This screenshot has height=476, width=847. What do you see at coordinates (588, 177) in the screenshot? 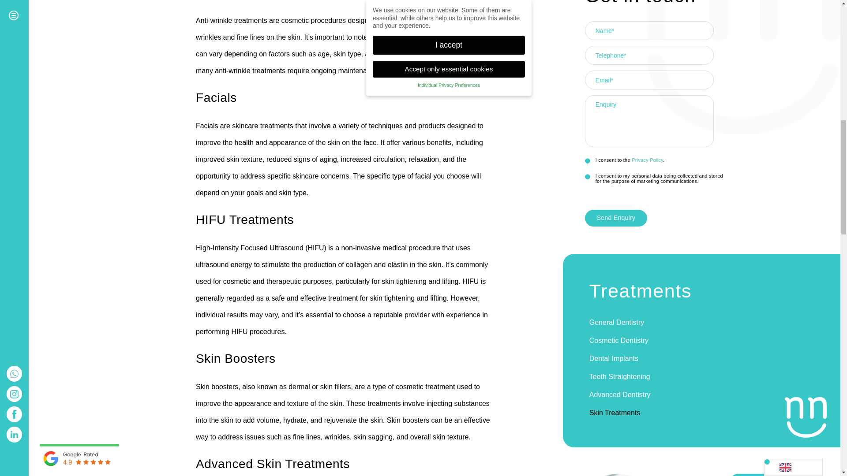
I see `I consent` at bounding box center [588, 177].